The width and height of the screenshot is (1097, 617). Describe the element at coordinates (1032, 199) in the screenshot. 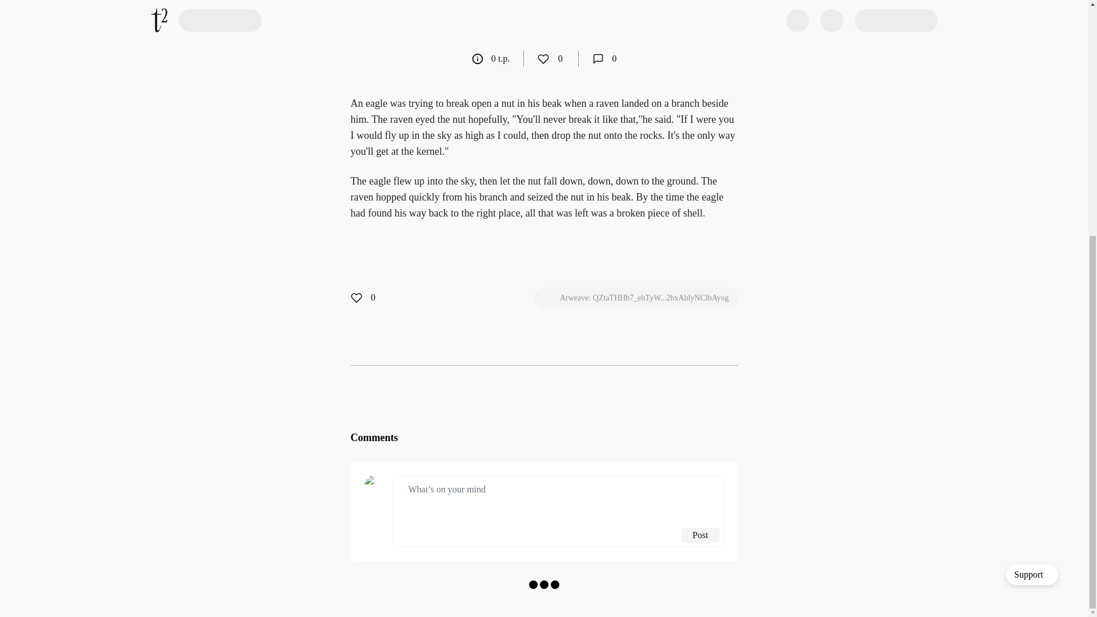

I see `Support` at that location.